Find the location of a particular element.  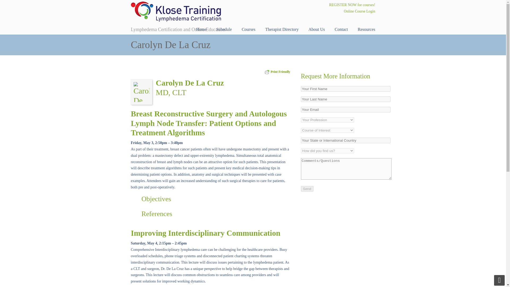

Courses is located at coordinates (249, 29).